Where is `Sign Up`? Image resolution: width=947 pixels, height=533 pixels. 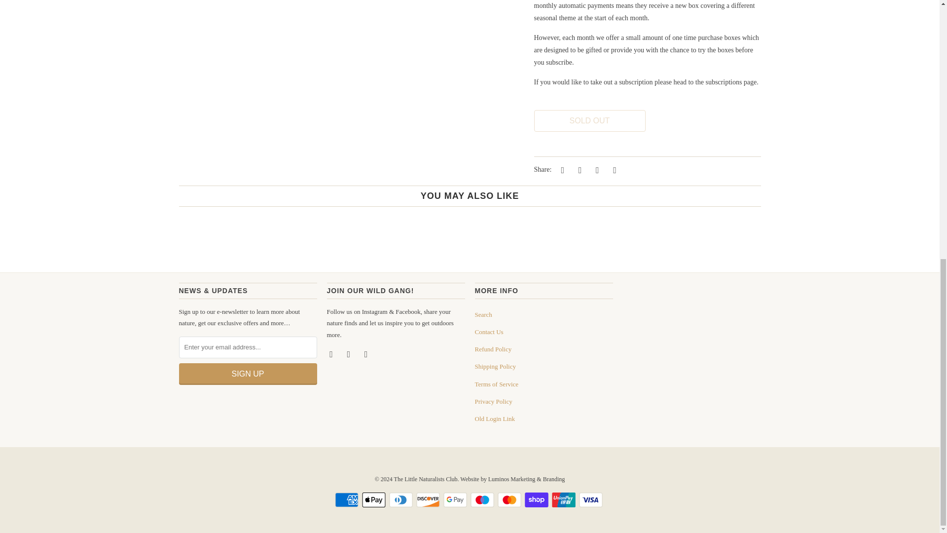
Sign Up is located at coordinates (248, 374).